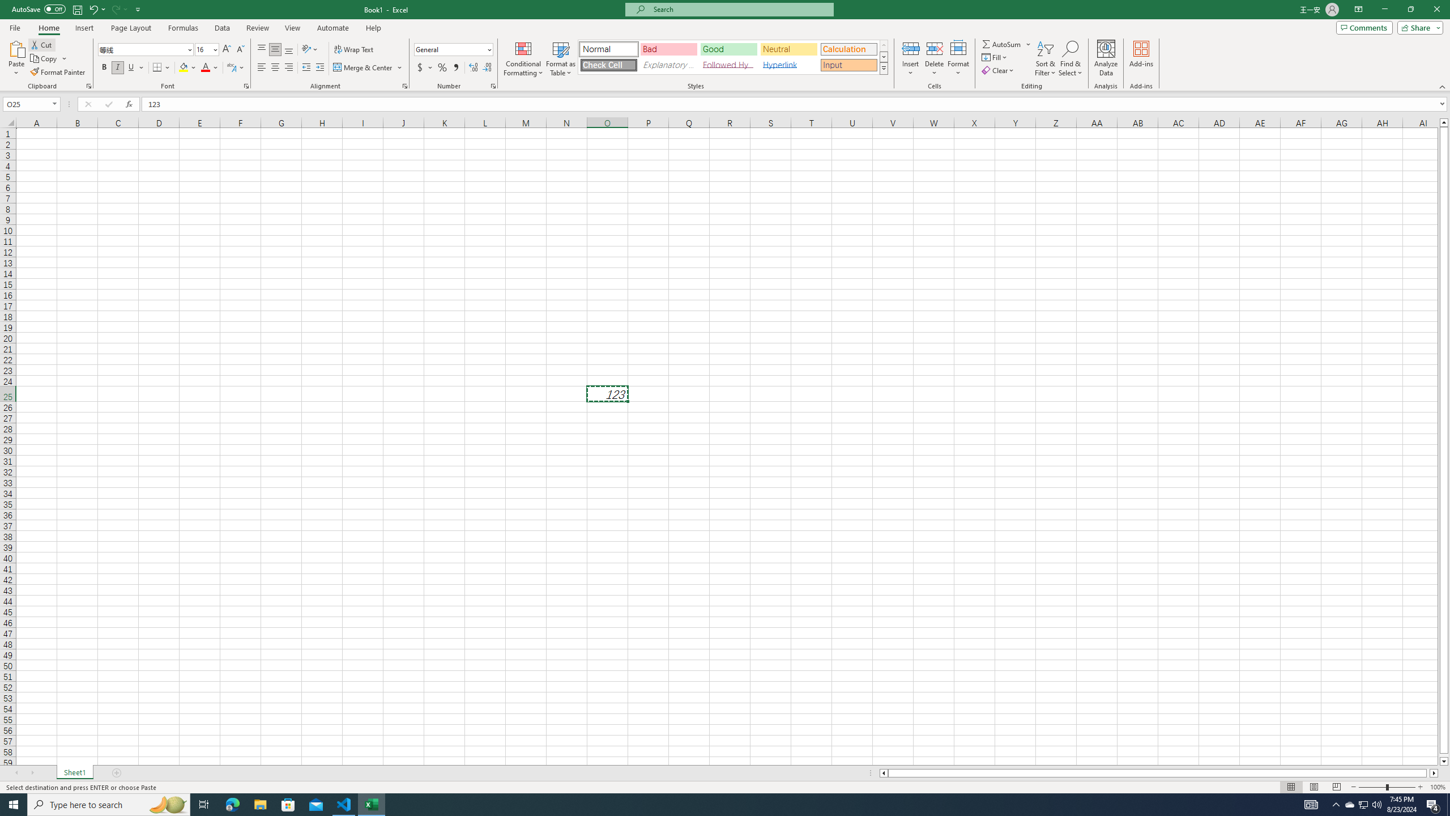  What do you see at coordinates (935, 58) in the screenshot?
I see `Delete` at bounding box center [935, 58].